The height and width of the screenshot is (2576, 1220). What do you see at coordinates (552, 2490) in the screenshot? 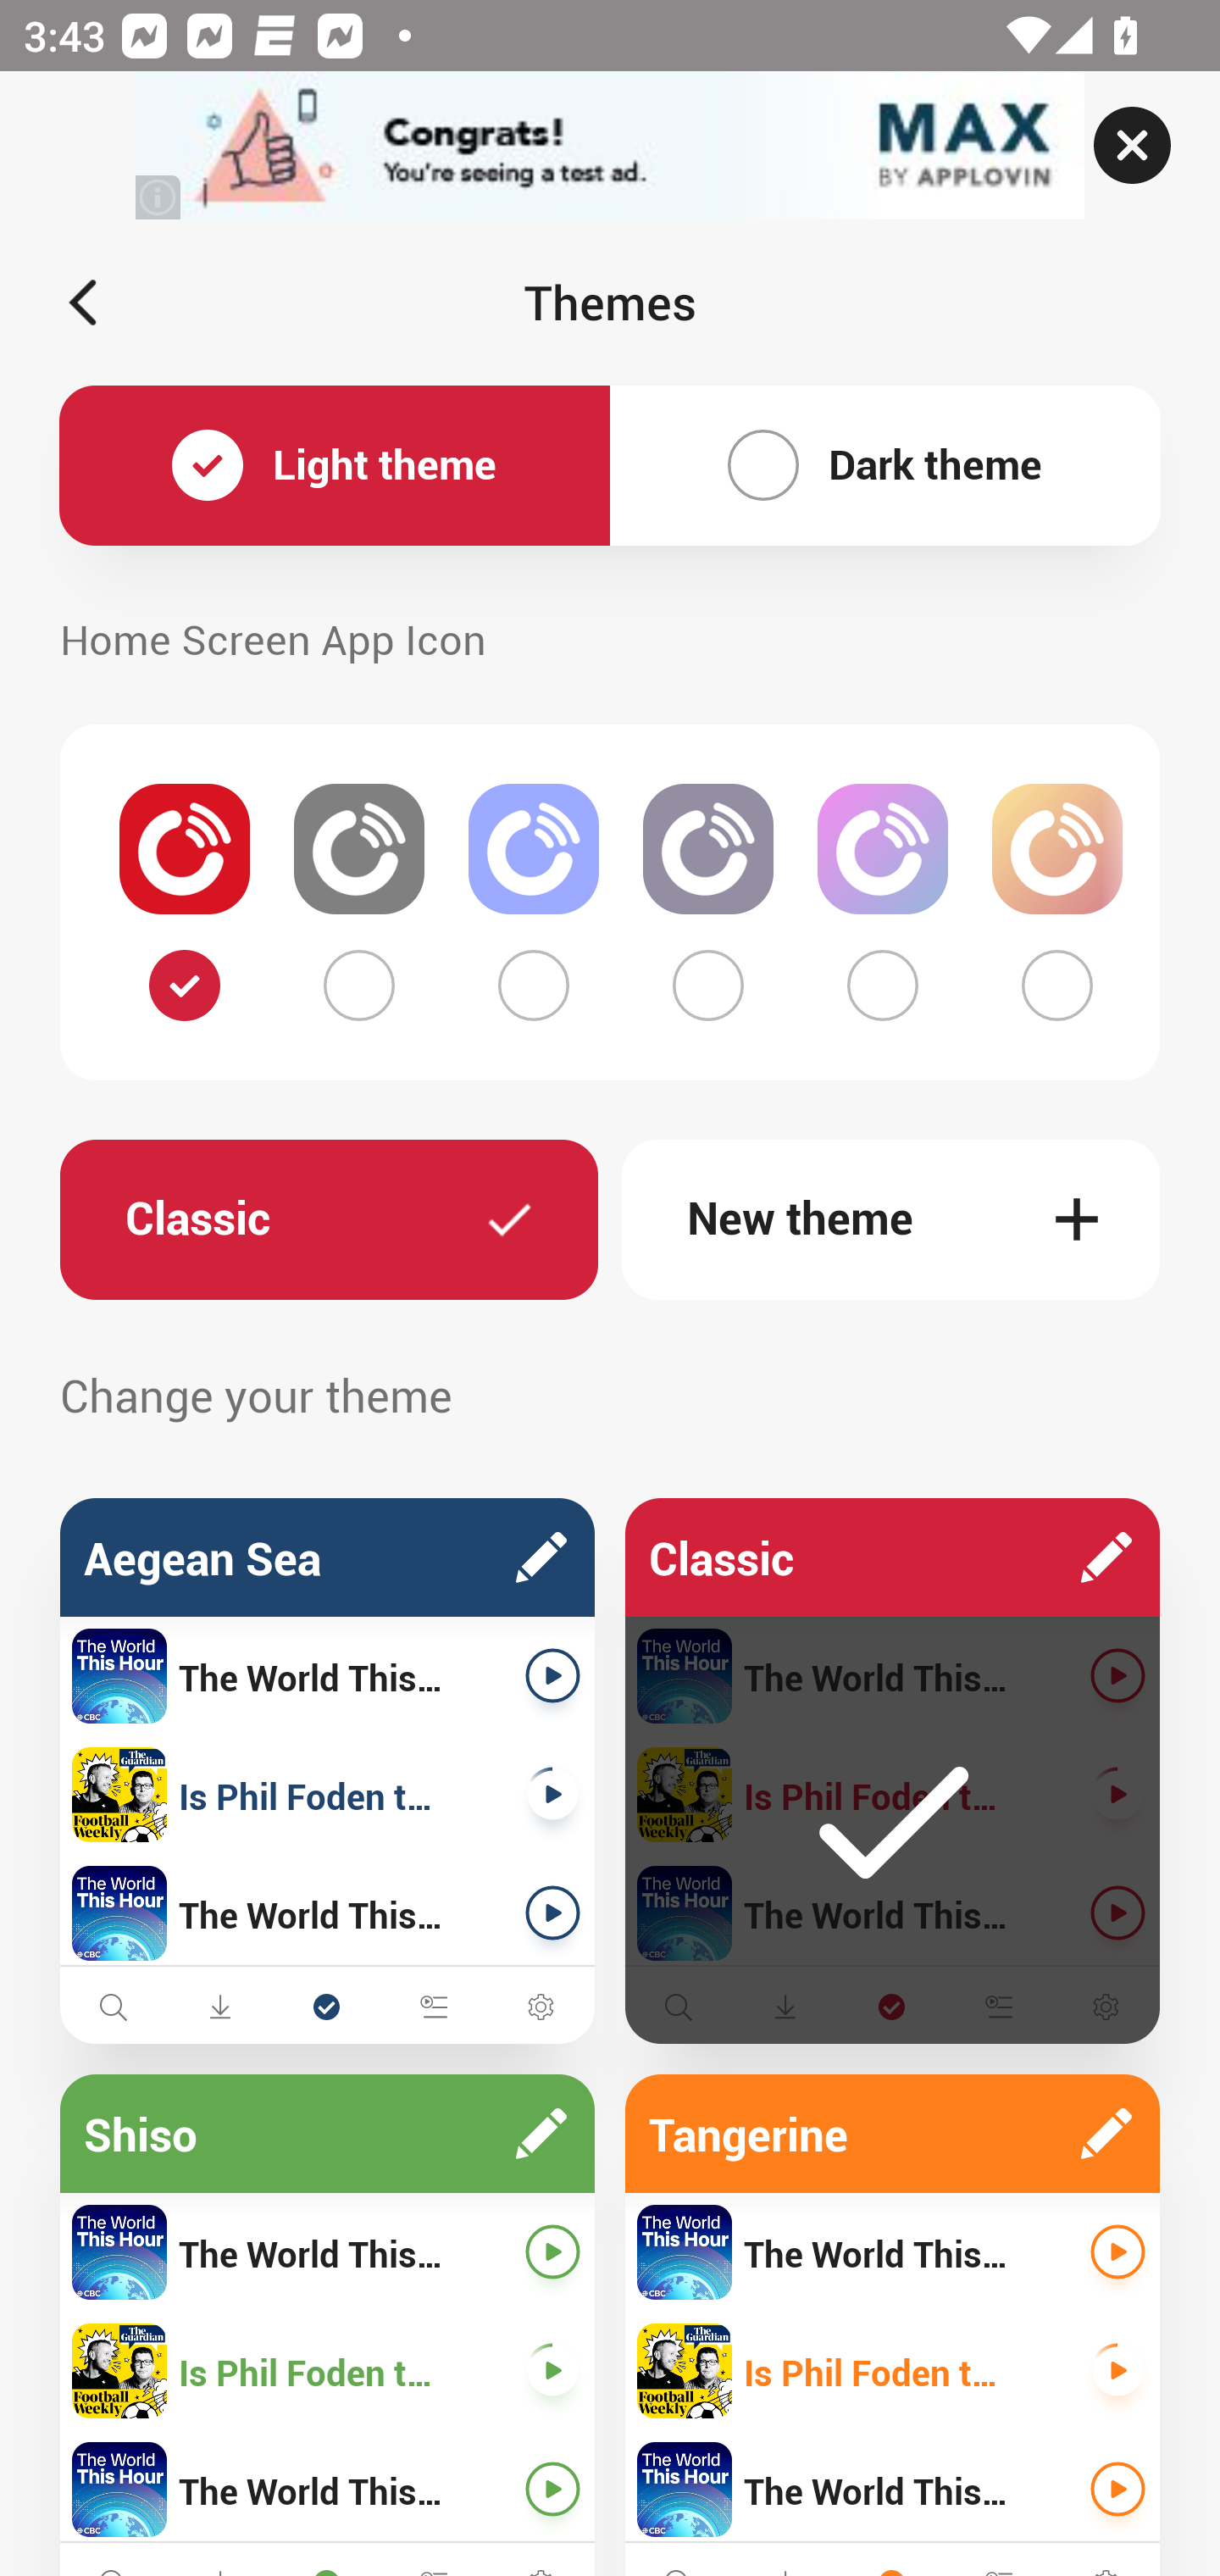
I see `Play button` at bounding box center [552, 2490].